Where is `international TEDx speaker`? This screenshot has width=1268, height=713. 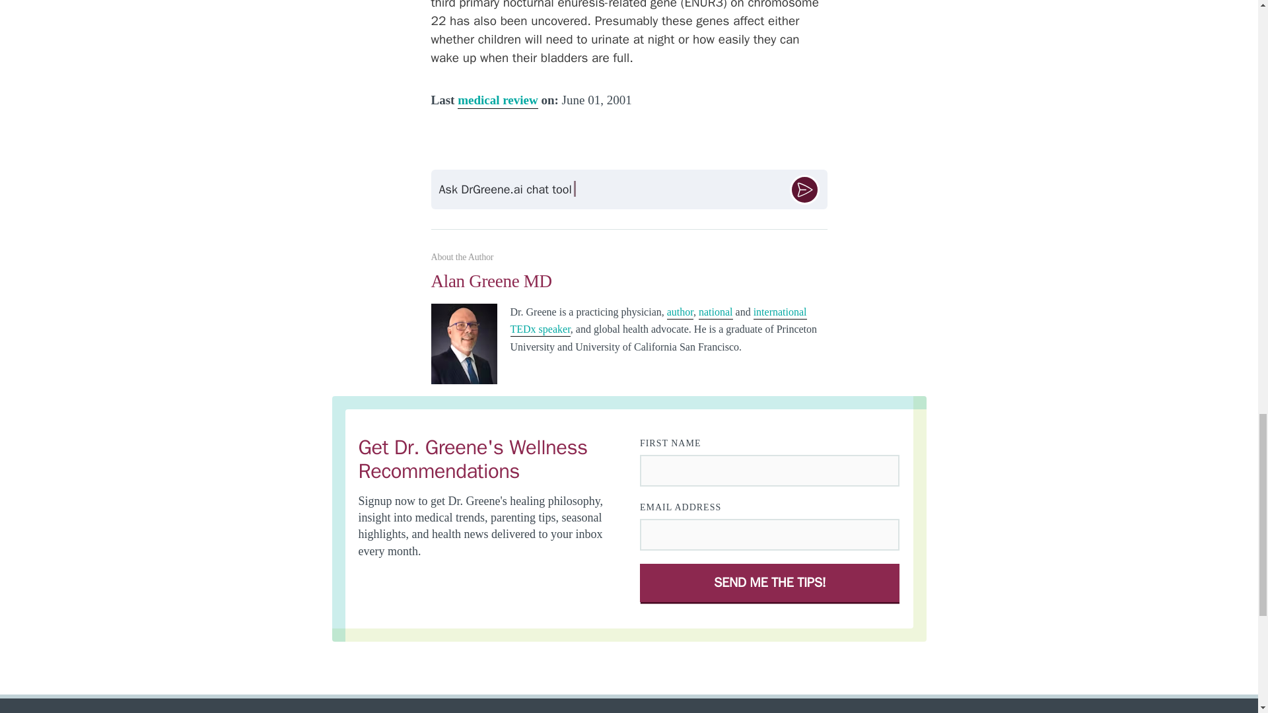 international TEDx speaker is located at coordinates (658, 322).